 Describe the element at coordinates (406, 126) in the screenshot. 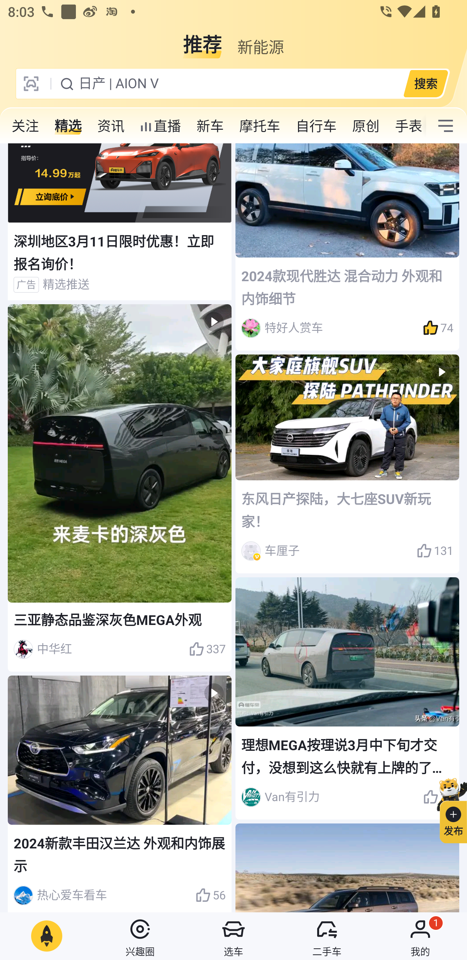

I see `手表` at that location.